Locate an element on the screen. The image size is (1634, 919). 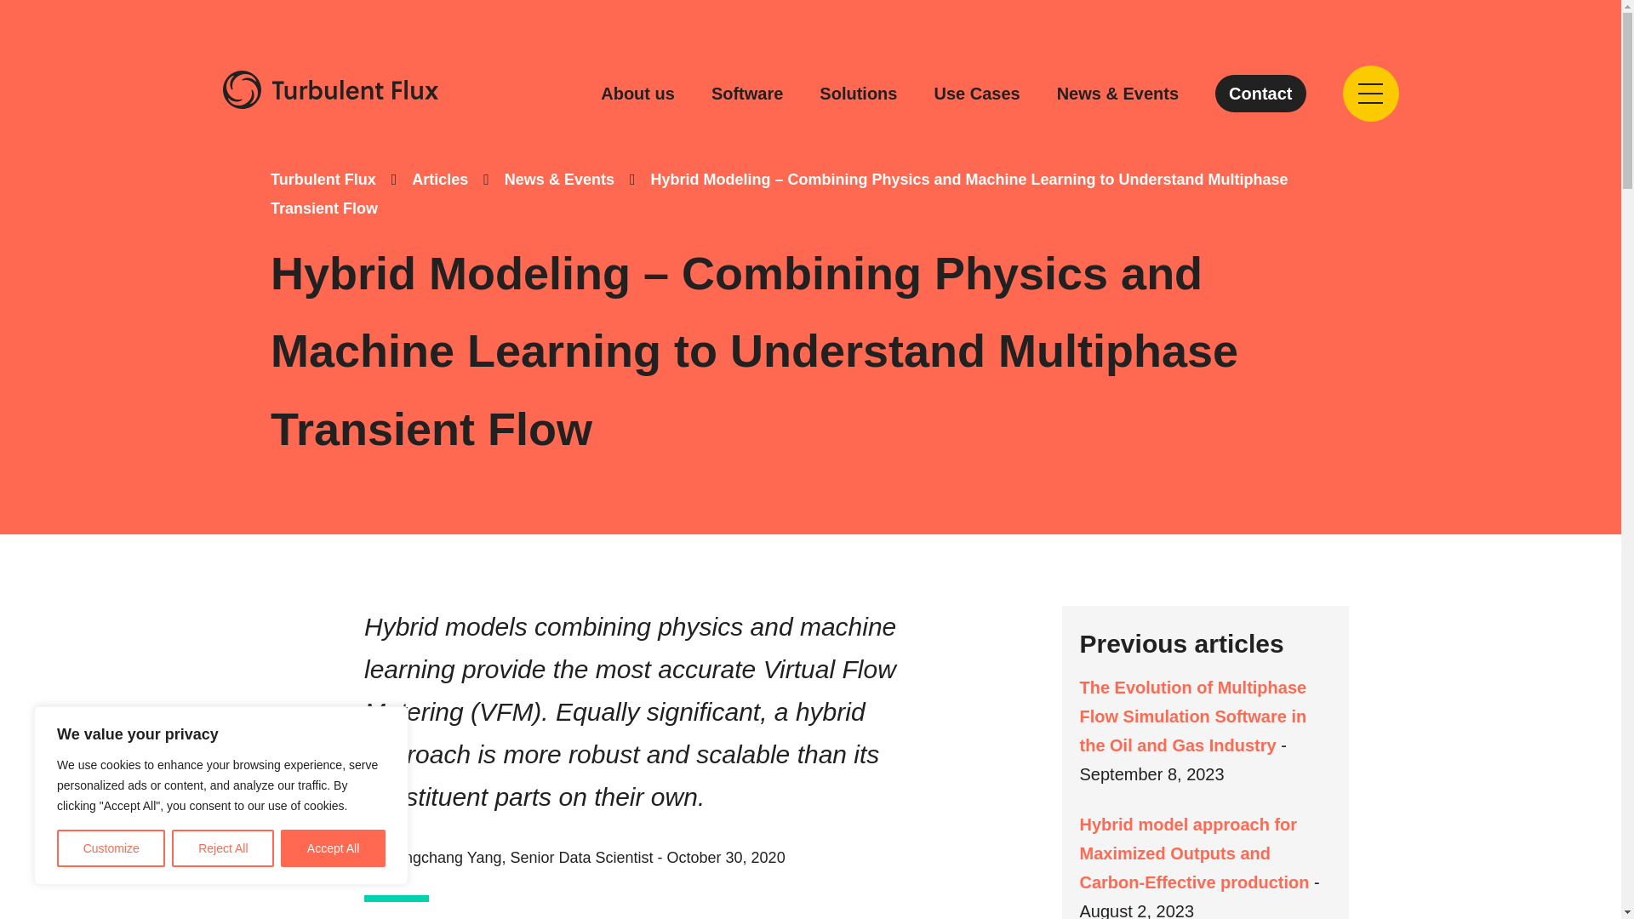
Accept All is located at coordinates (334, 848).